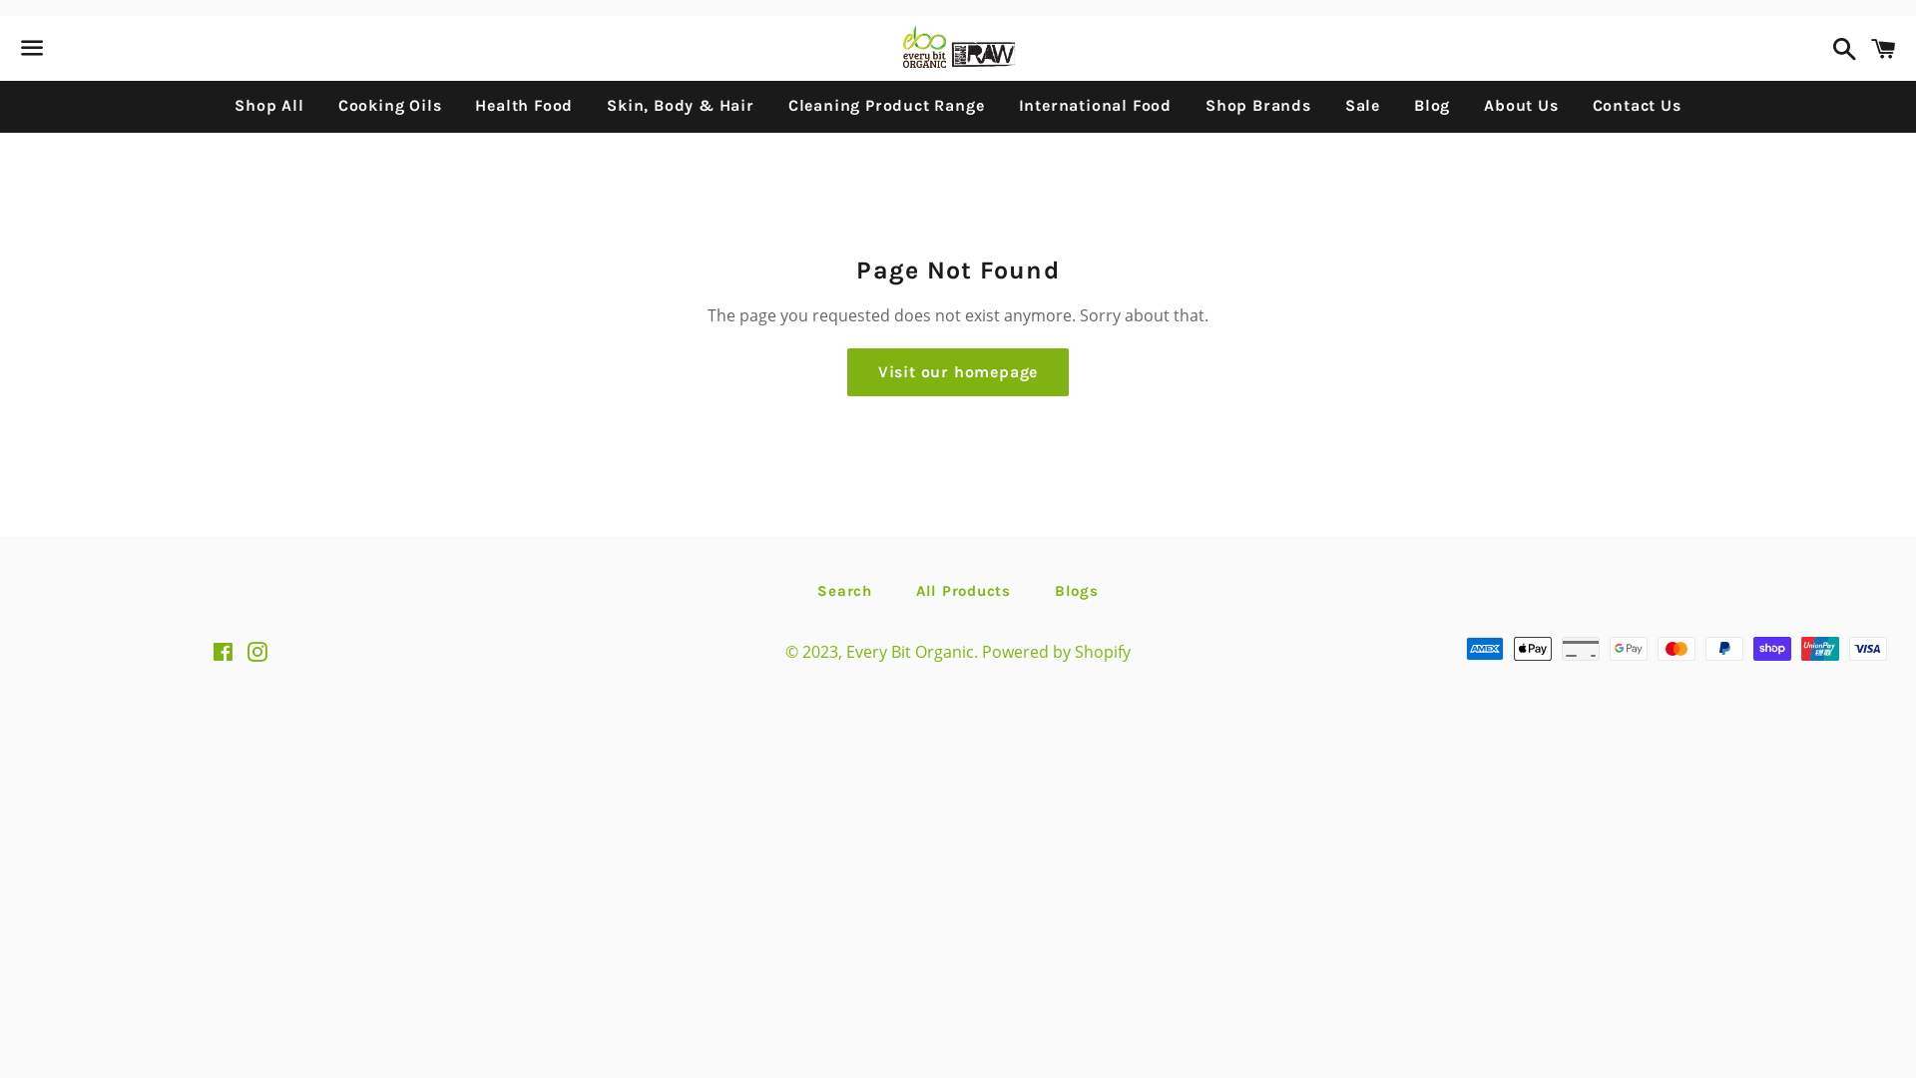  I want to click on Facebook, so click(222, 654).